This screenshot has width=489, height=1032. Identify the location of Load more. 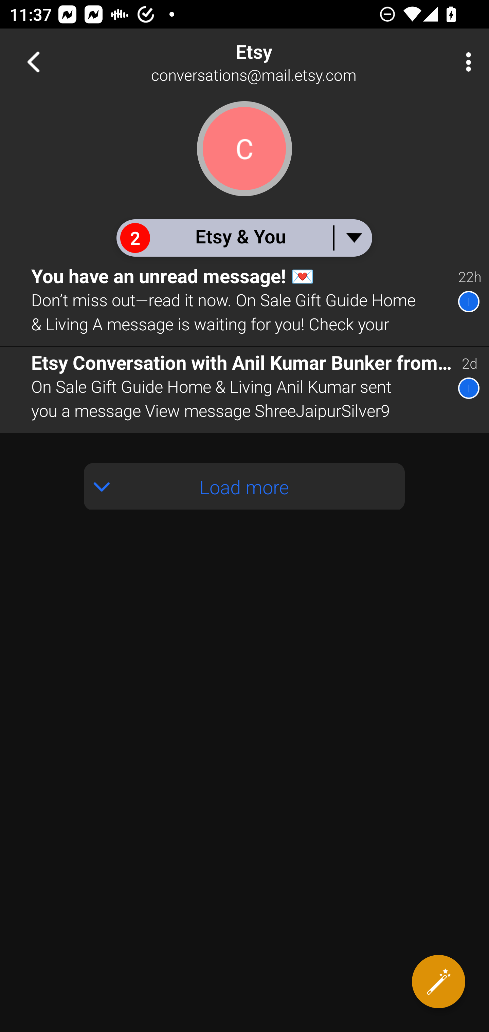
(244, 486).